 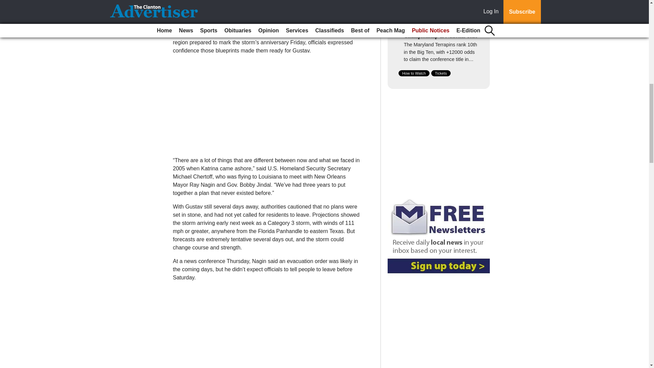 What do you see at coordinates (441, 73) in the screenshot?
I see `Tickets` at bounding box center [441, 73].